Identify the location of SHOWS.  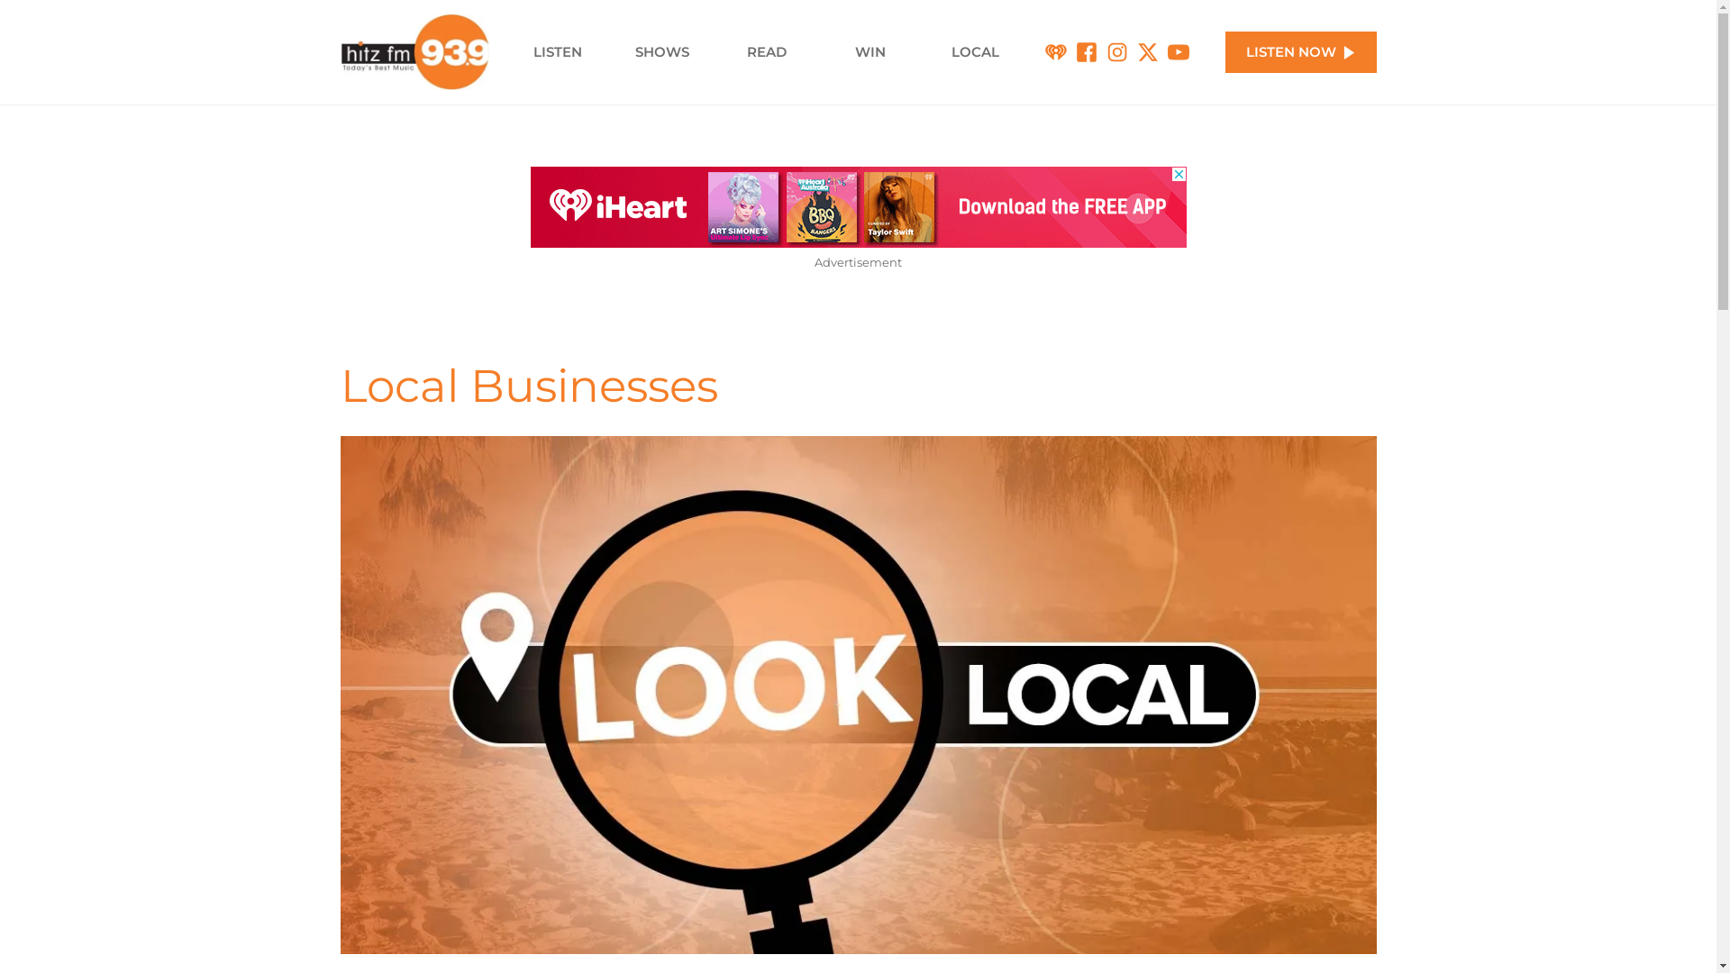
(662, 52).